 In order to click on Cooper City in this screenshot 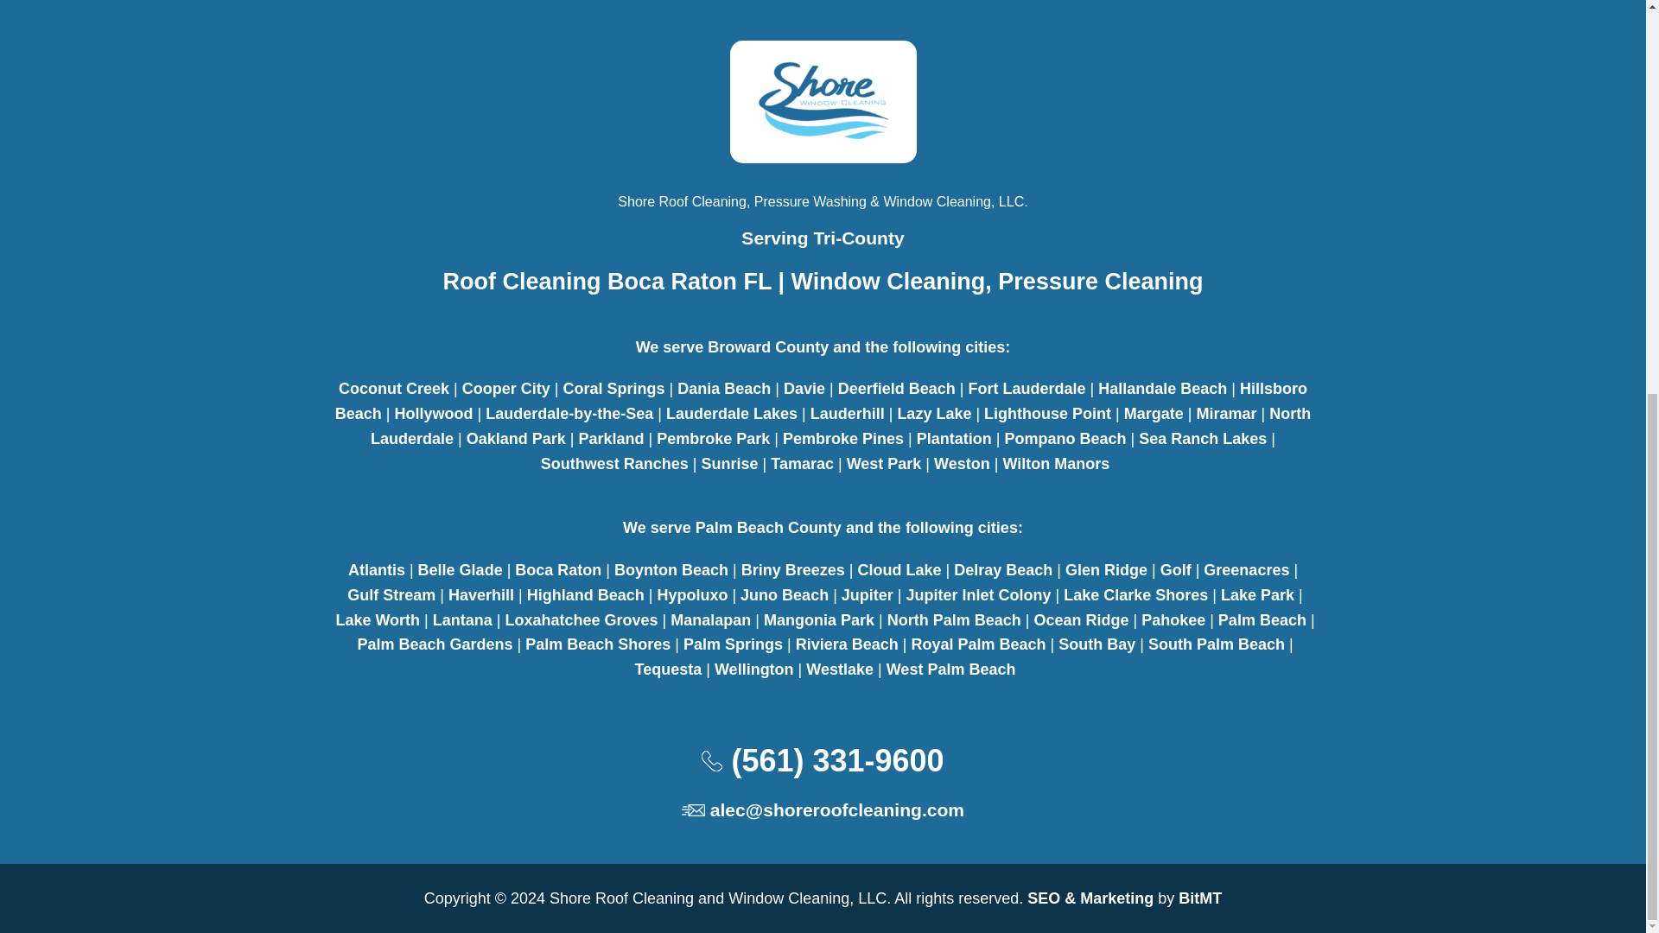, I will do `click(506, 389)`.